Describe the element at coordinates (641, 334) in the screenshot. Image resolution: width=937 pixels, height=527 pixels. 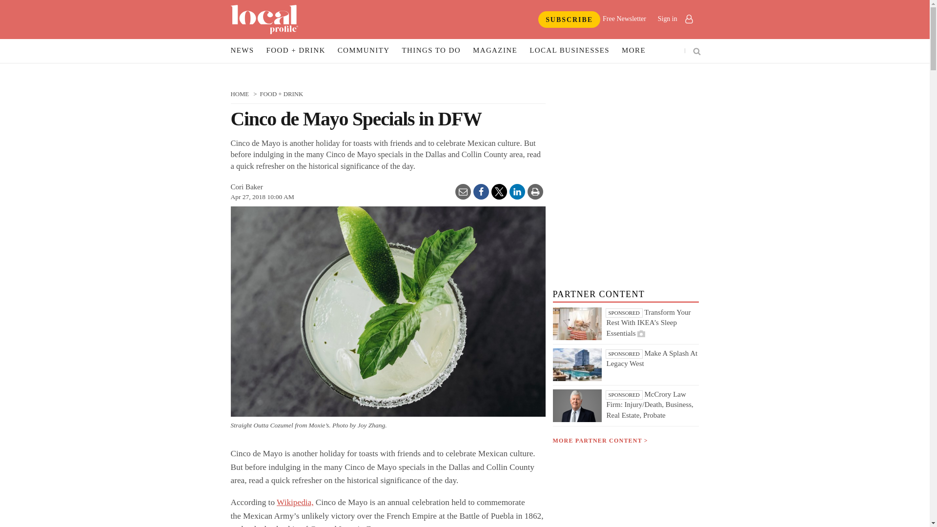
I see `Has a gallery` at that location.